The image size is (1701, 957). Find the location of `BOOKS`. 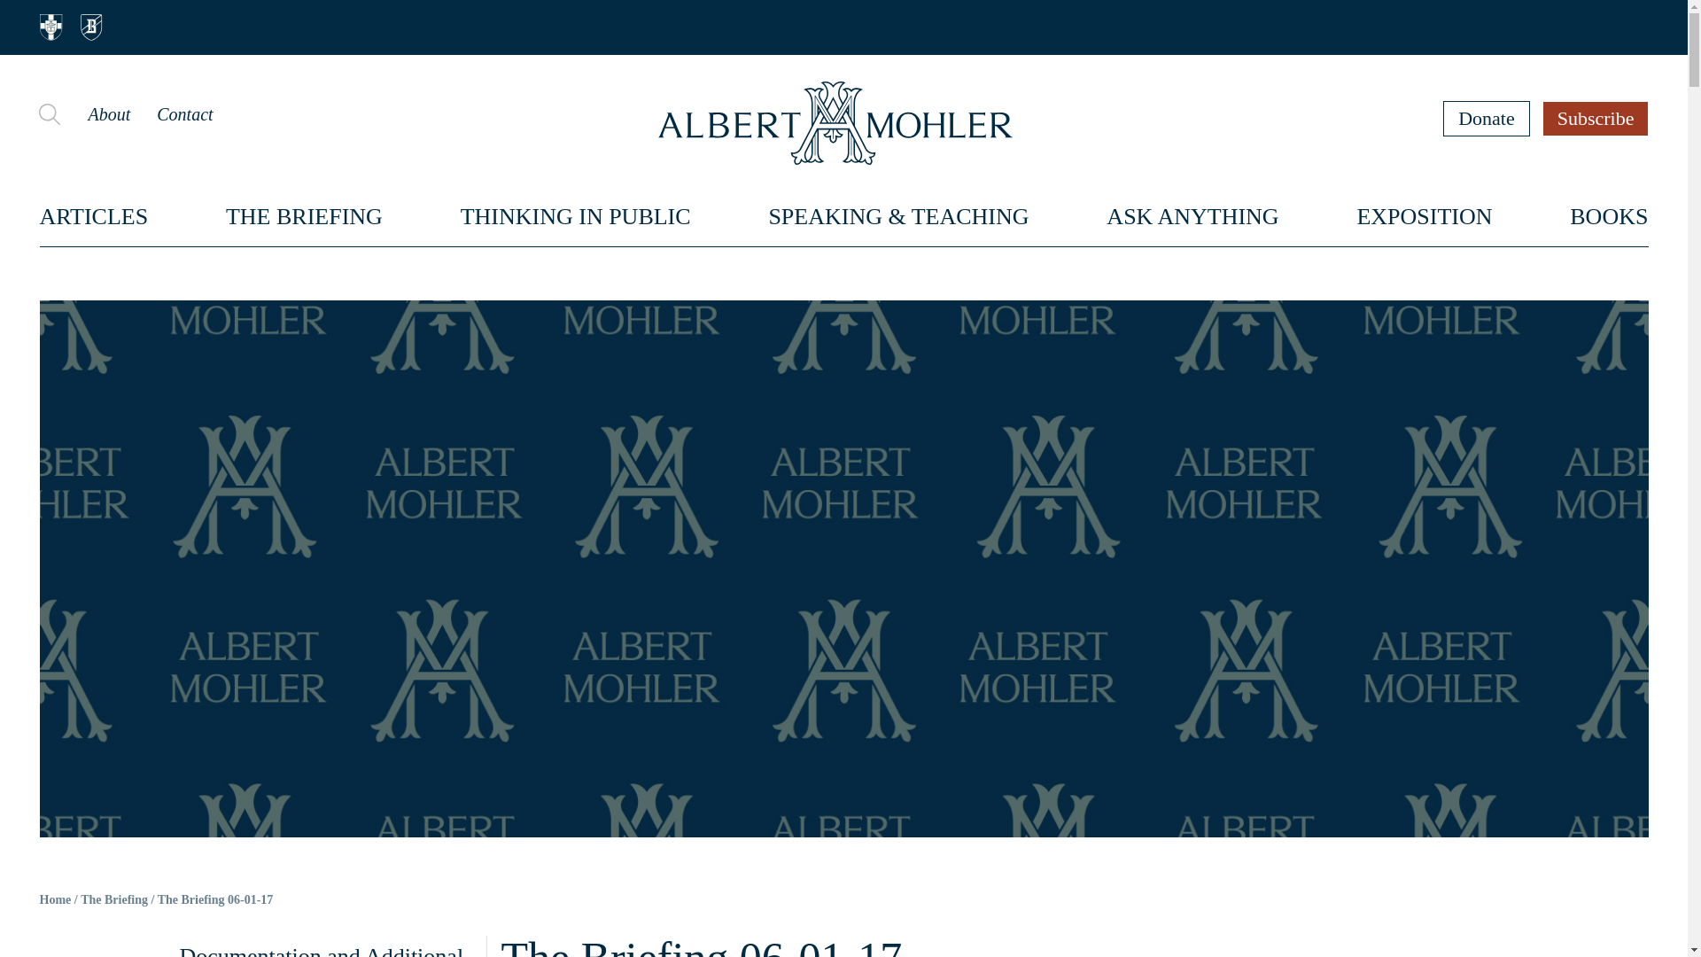

BOOKS is located at coordinates (1609, 216).